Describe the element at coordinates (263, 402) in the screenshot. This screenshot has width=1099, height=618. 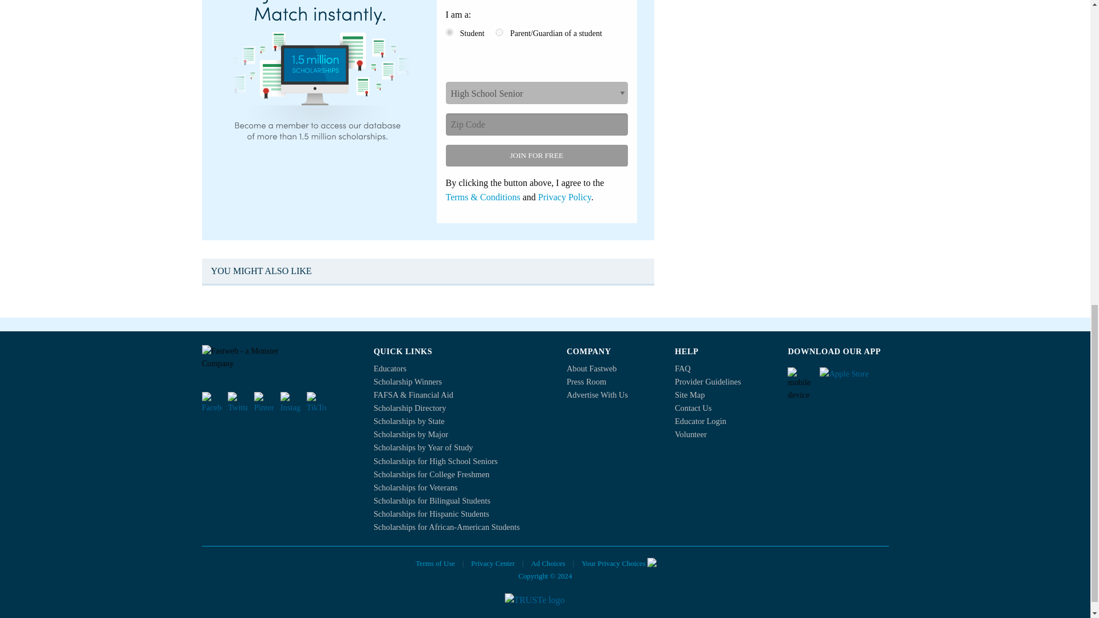
I see `Fastweb on Pinterest` at that location.